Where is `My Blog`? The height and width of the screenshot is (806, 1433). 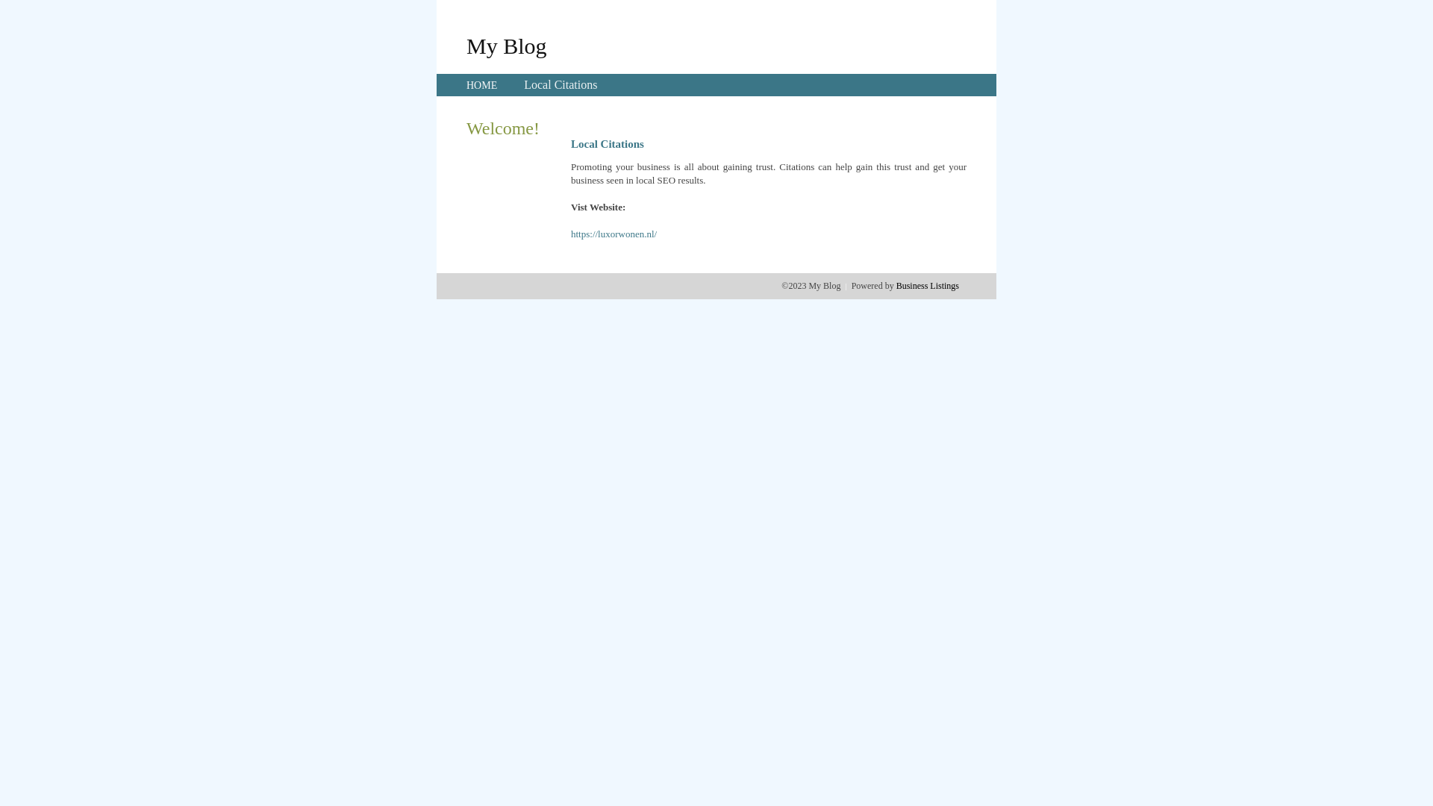 My Blog is located at coordinates (507, 46).